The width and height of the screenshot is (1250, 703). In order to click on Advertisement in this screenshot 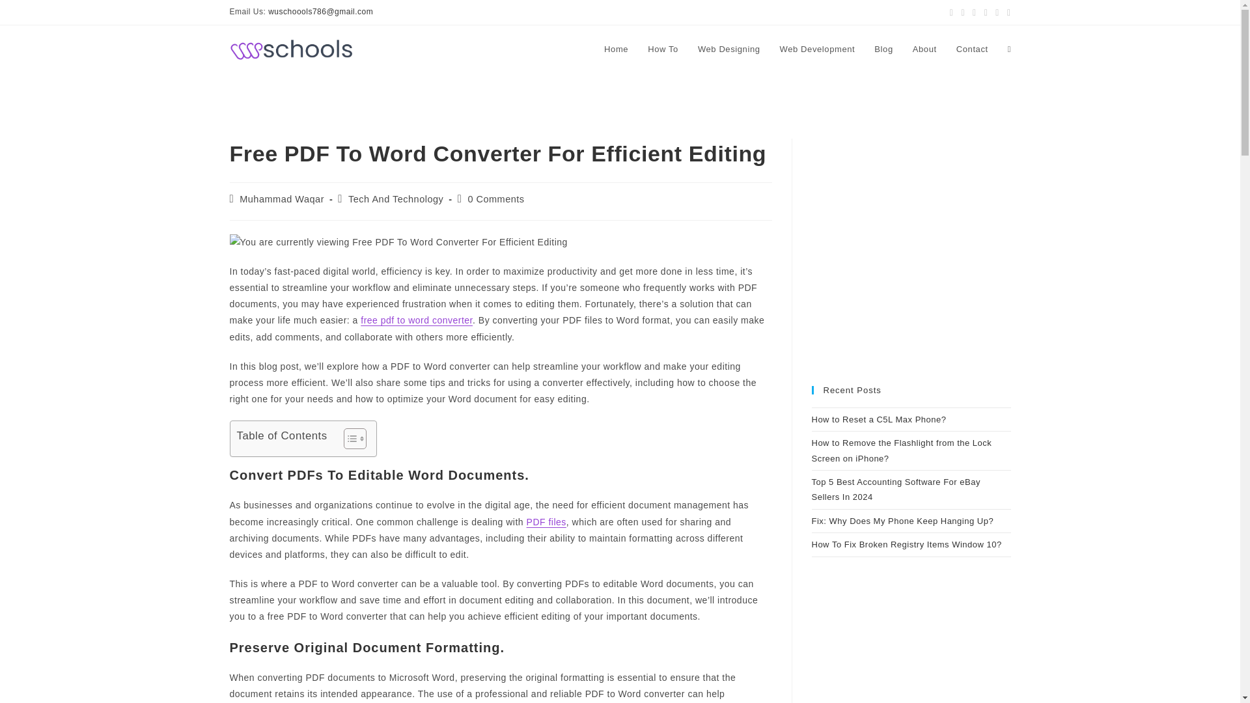, I will do `click(910, 657)`.